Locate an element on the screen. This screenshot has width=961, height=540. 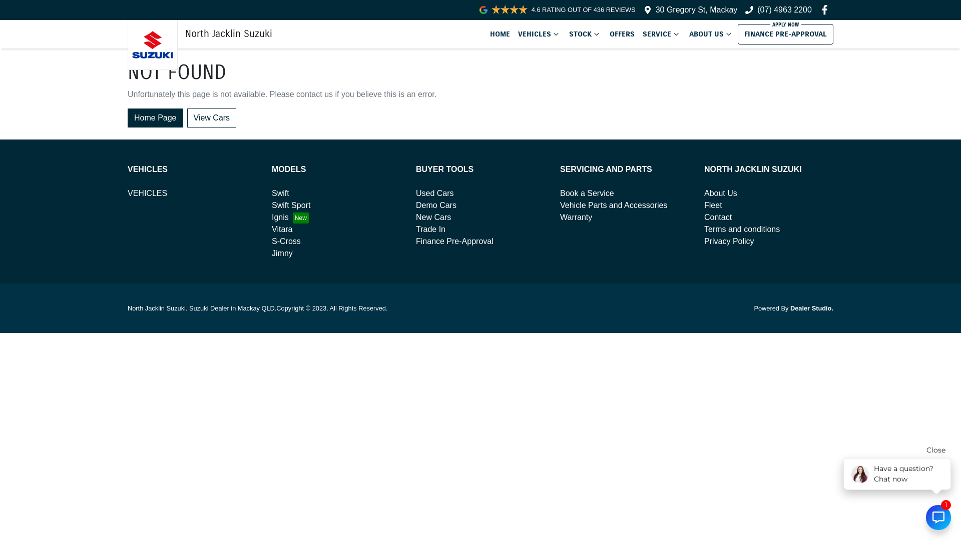
Ignis is located at coordinates (290, 217).